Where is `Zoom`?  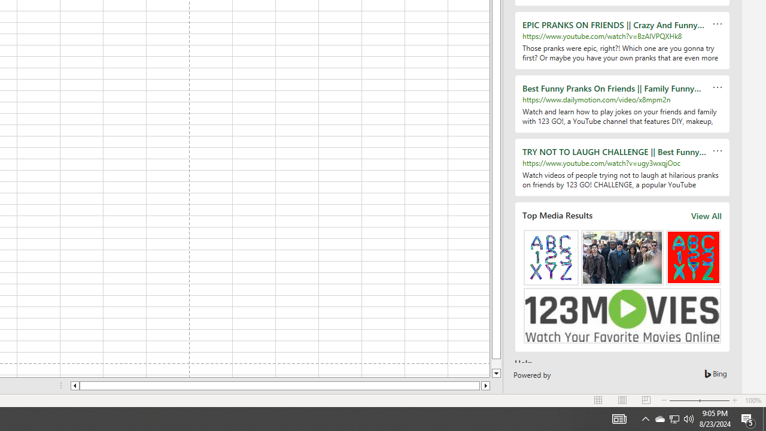
Zoom is located at coordinates (699, 400).